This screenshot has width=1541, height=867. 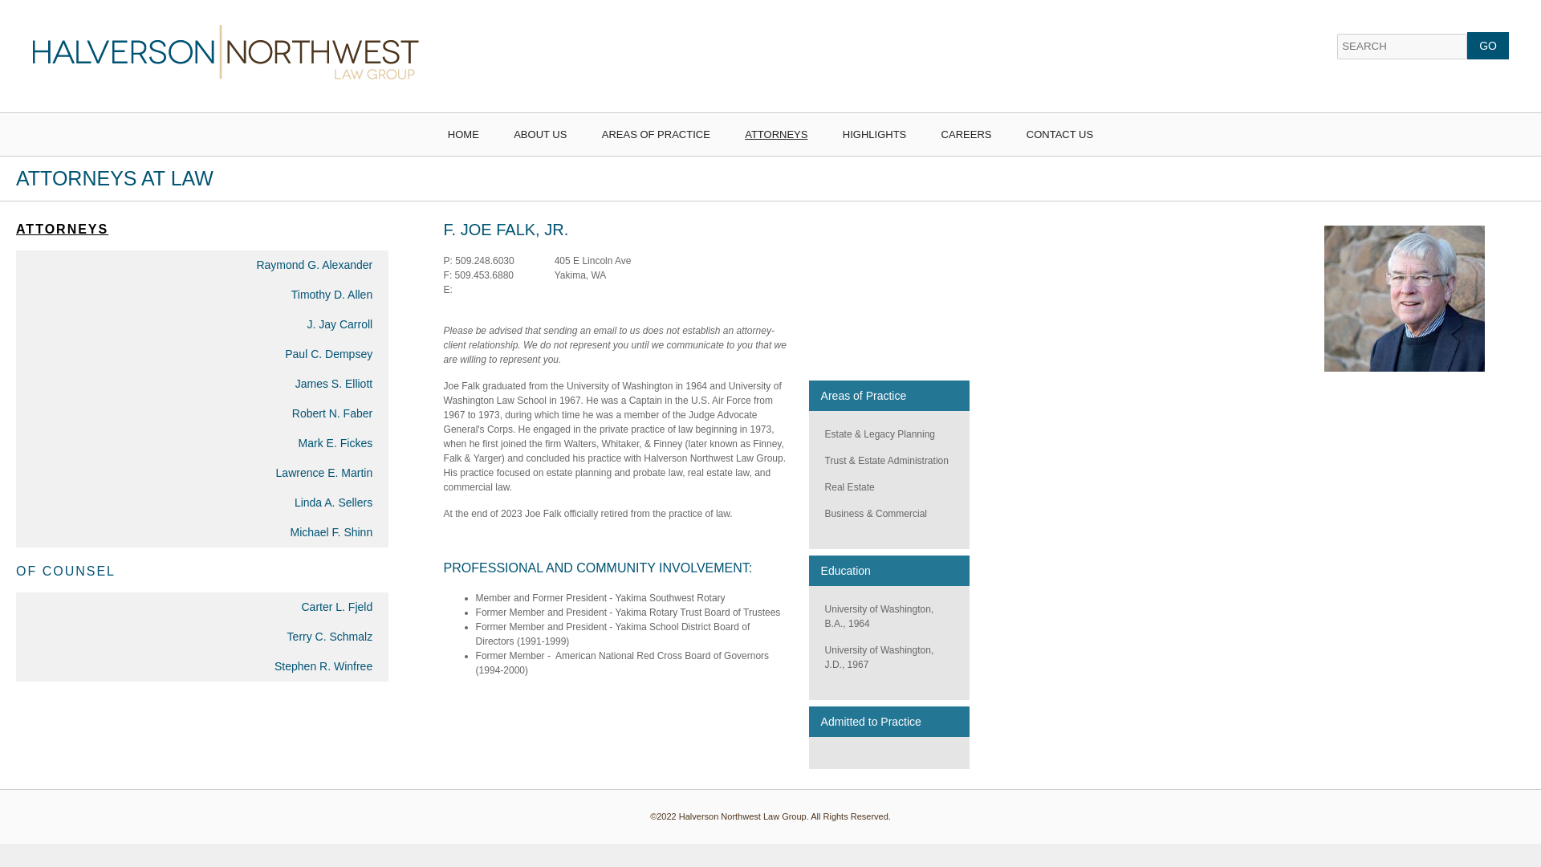 I want to click on ABOUT US, so click(x=540, y=135).